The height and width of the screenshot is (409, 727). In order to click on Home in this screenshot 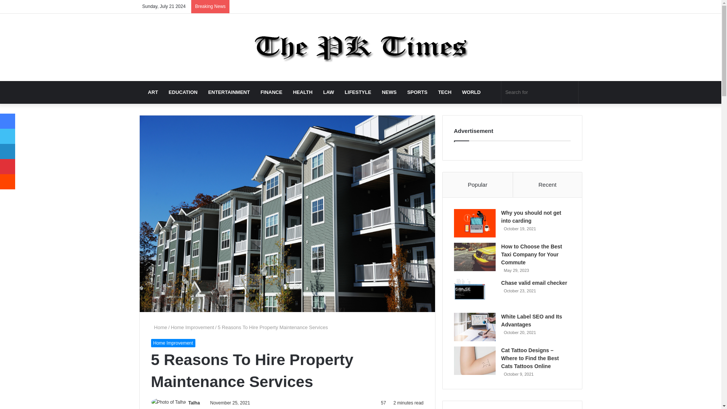, I will do `click(159, 327)`.